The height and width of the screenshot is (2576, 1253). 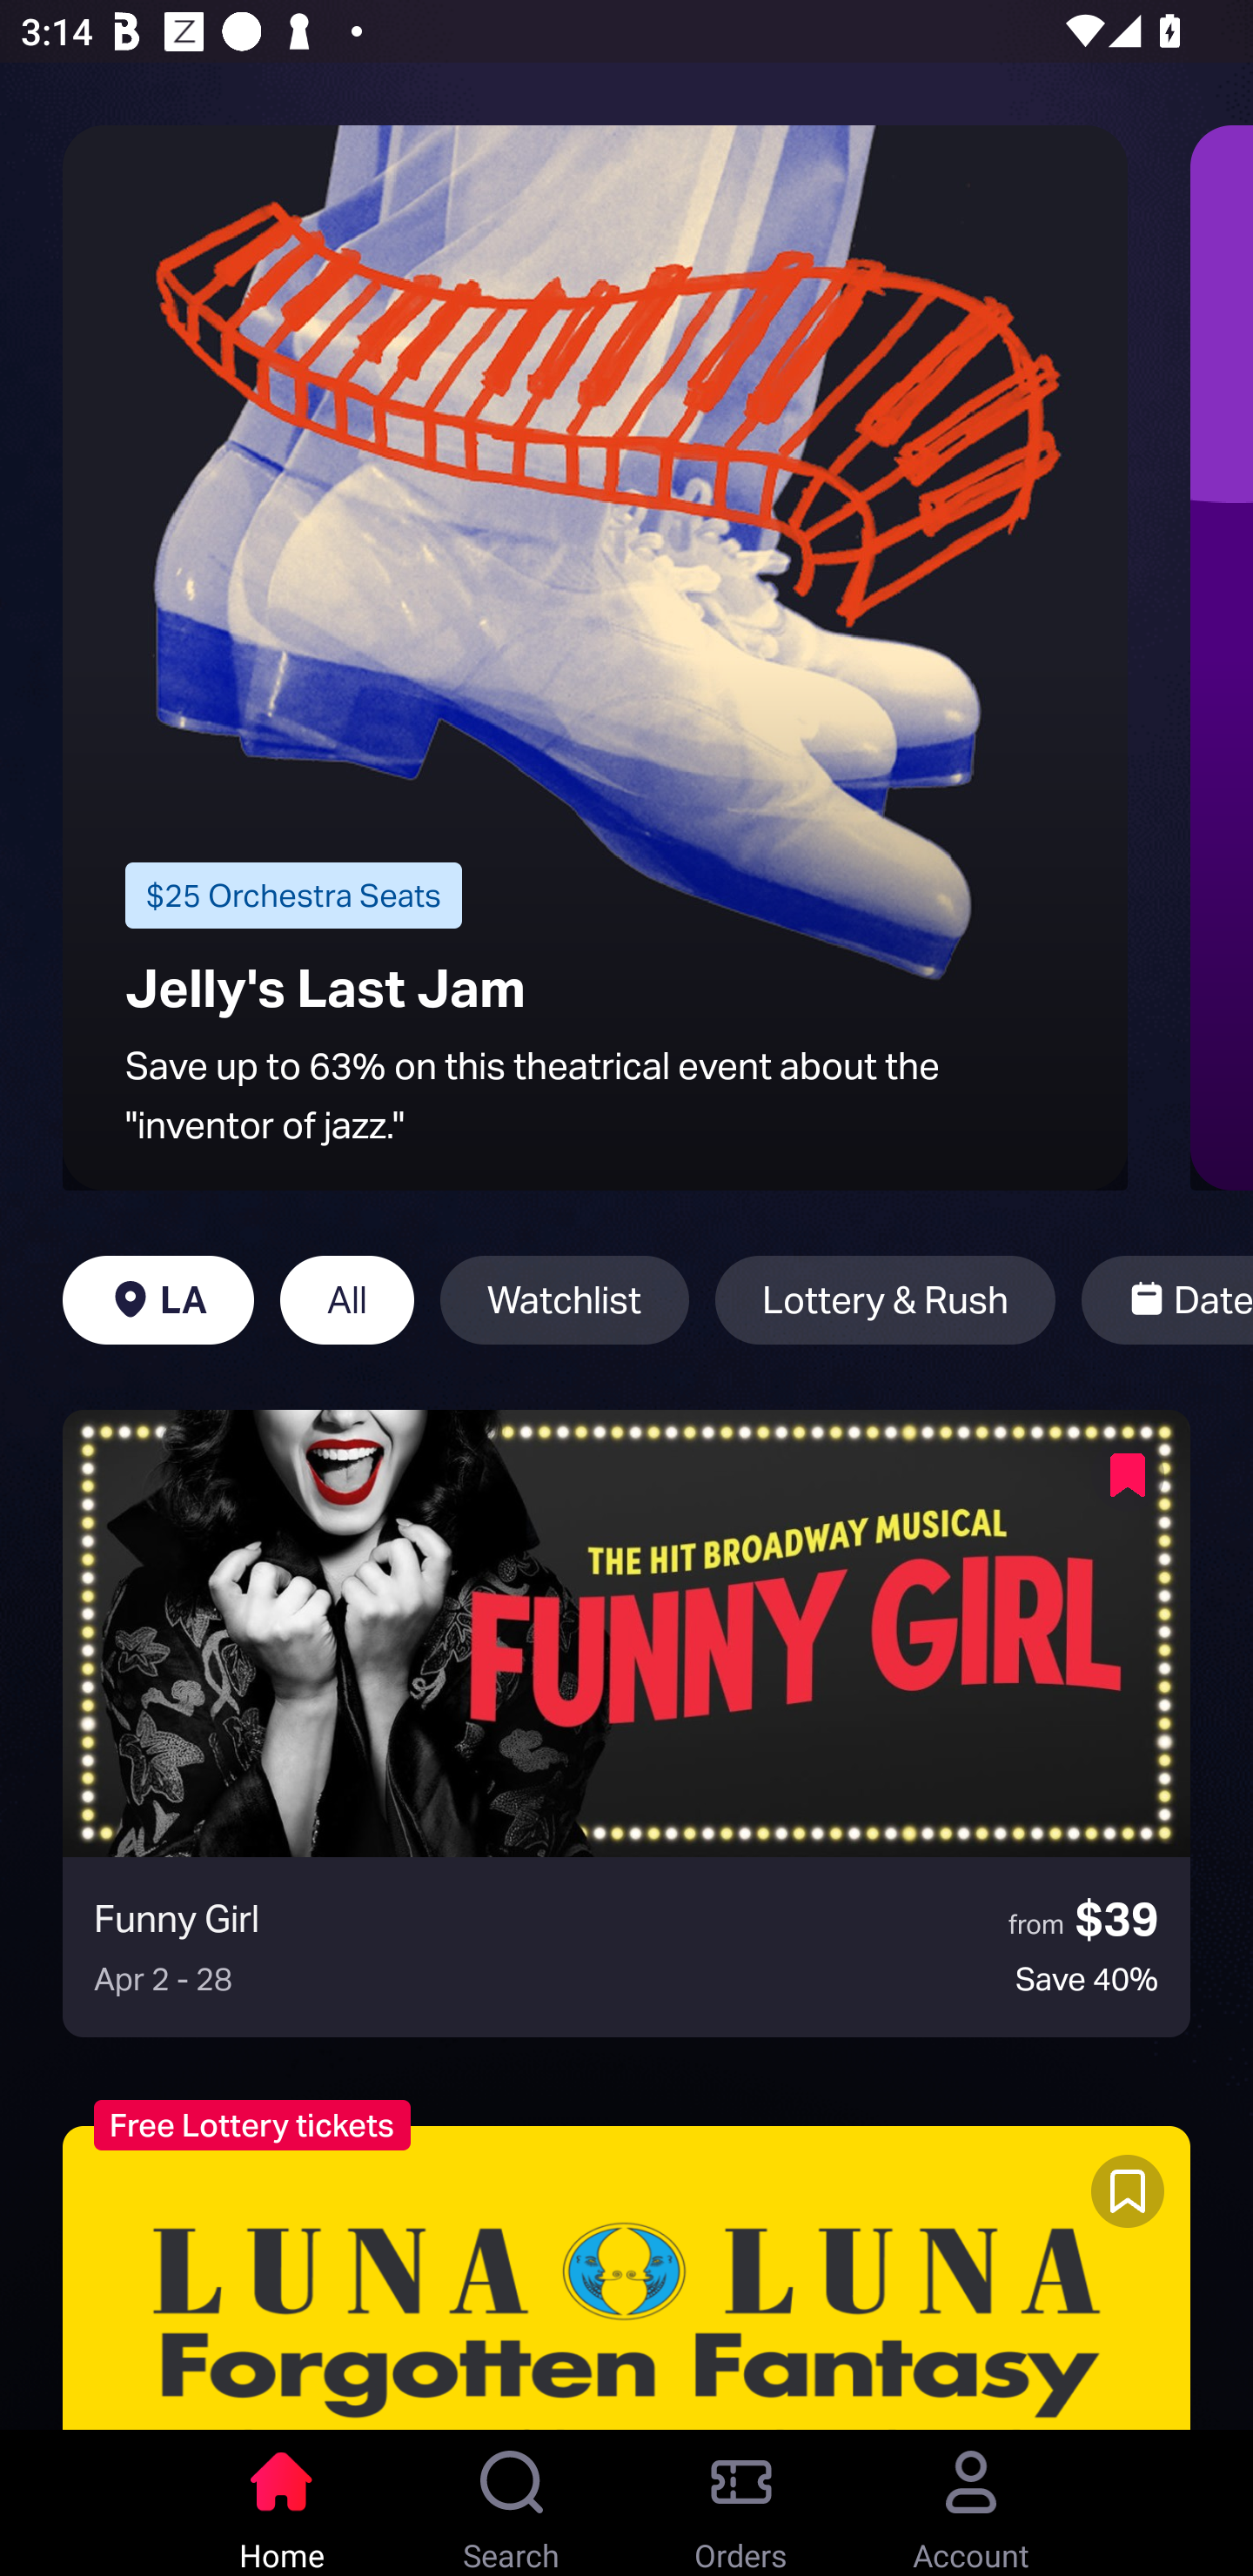 What do you see at coordinates (741, 2503) in the screenshot?
I see `Orders` at bounding box center [741, 2503].